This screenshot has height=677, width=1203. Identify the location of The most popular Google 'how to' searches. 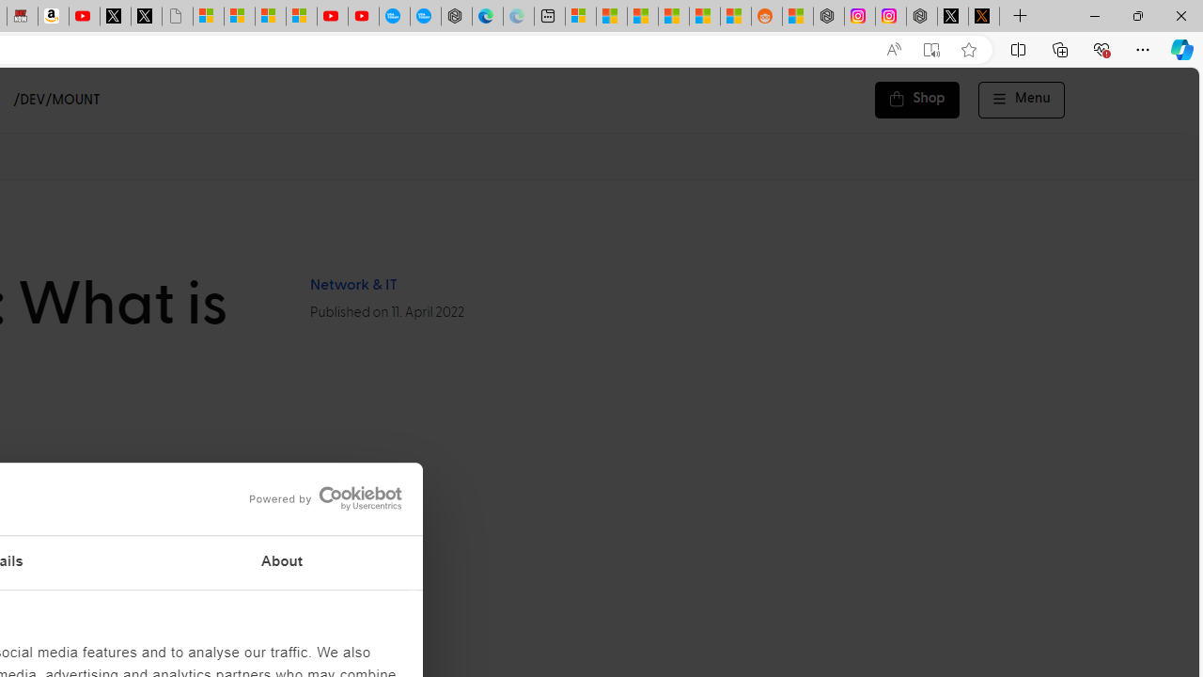
(425, 17).